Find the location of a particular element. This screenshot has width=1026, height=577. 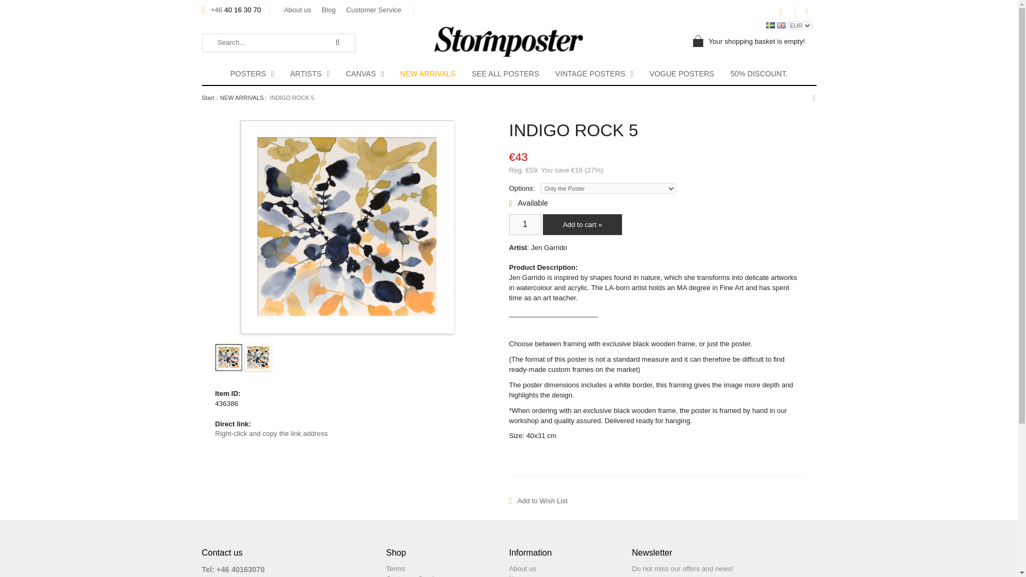

Enlarge is located at coordinates (347, 225).